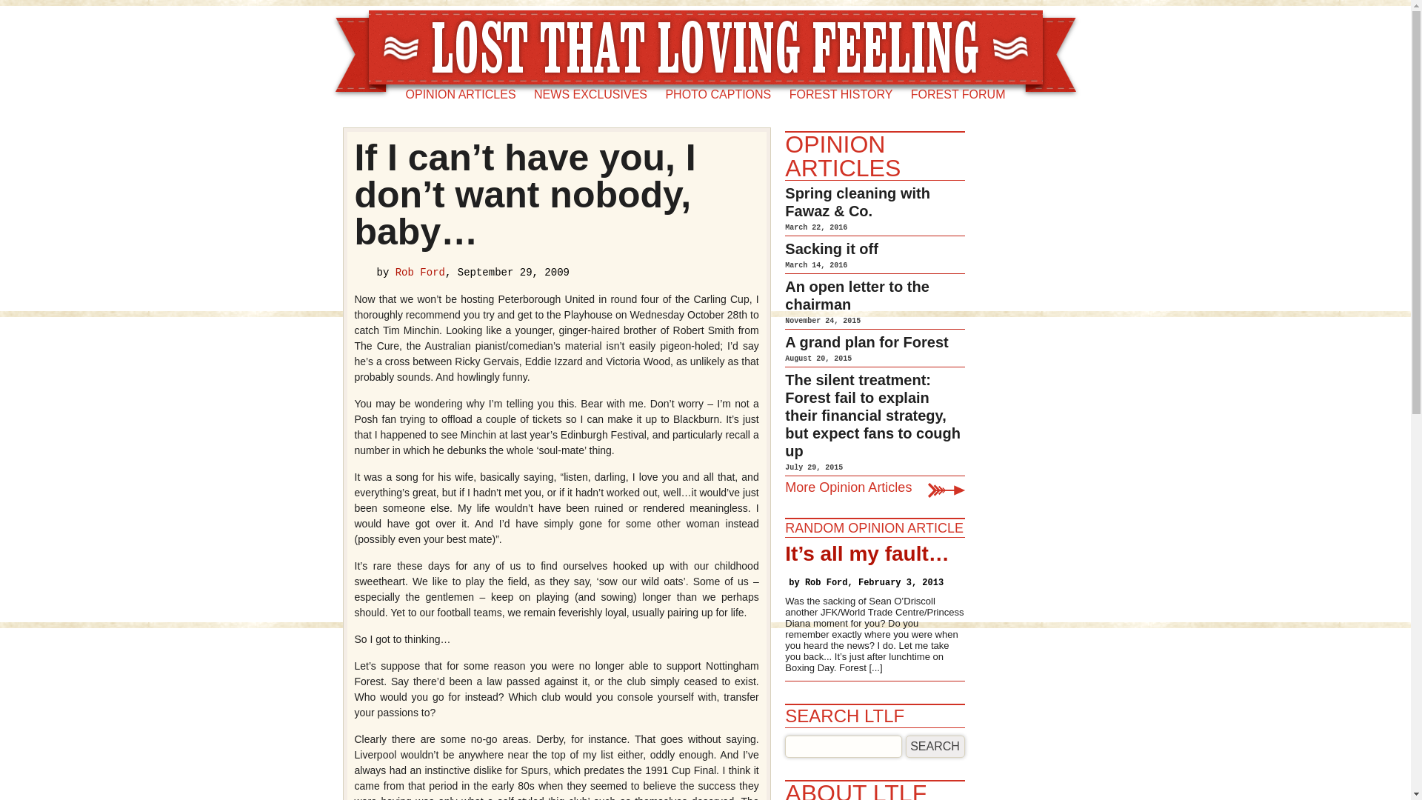 Image resolution: width=1422 pixels, height=800 pixels. Describe the element at coordinates (590, 95) in the screenshot. I see `NEWS EXCLUSIVES` at that location.